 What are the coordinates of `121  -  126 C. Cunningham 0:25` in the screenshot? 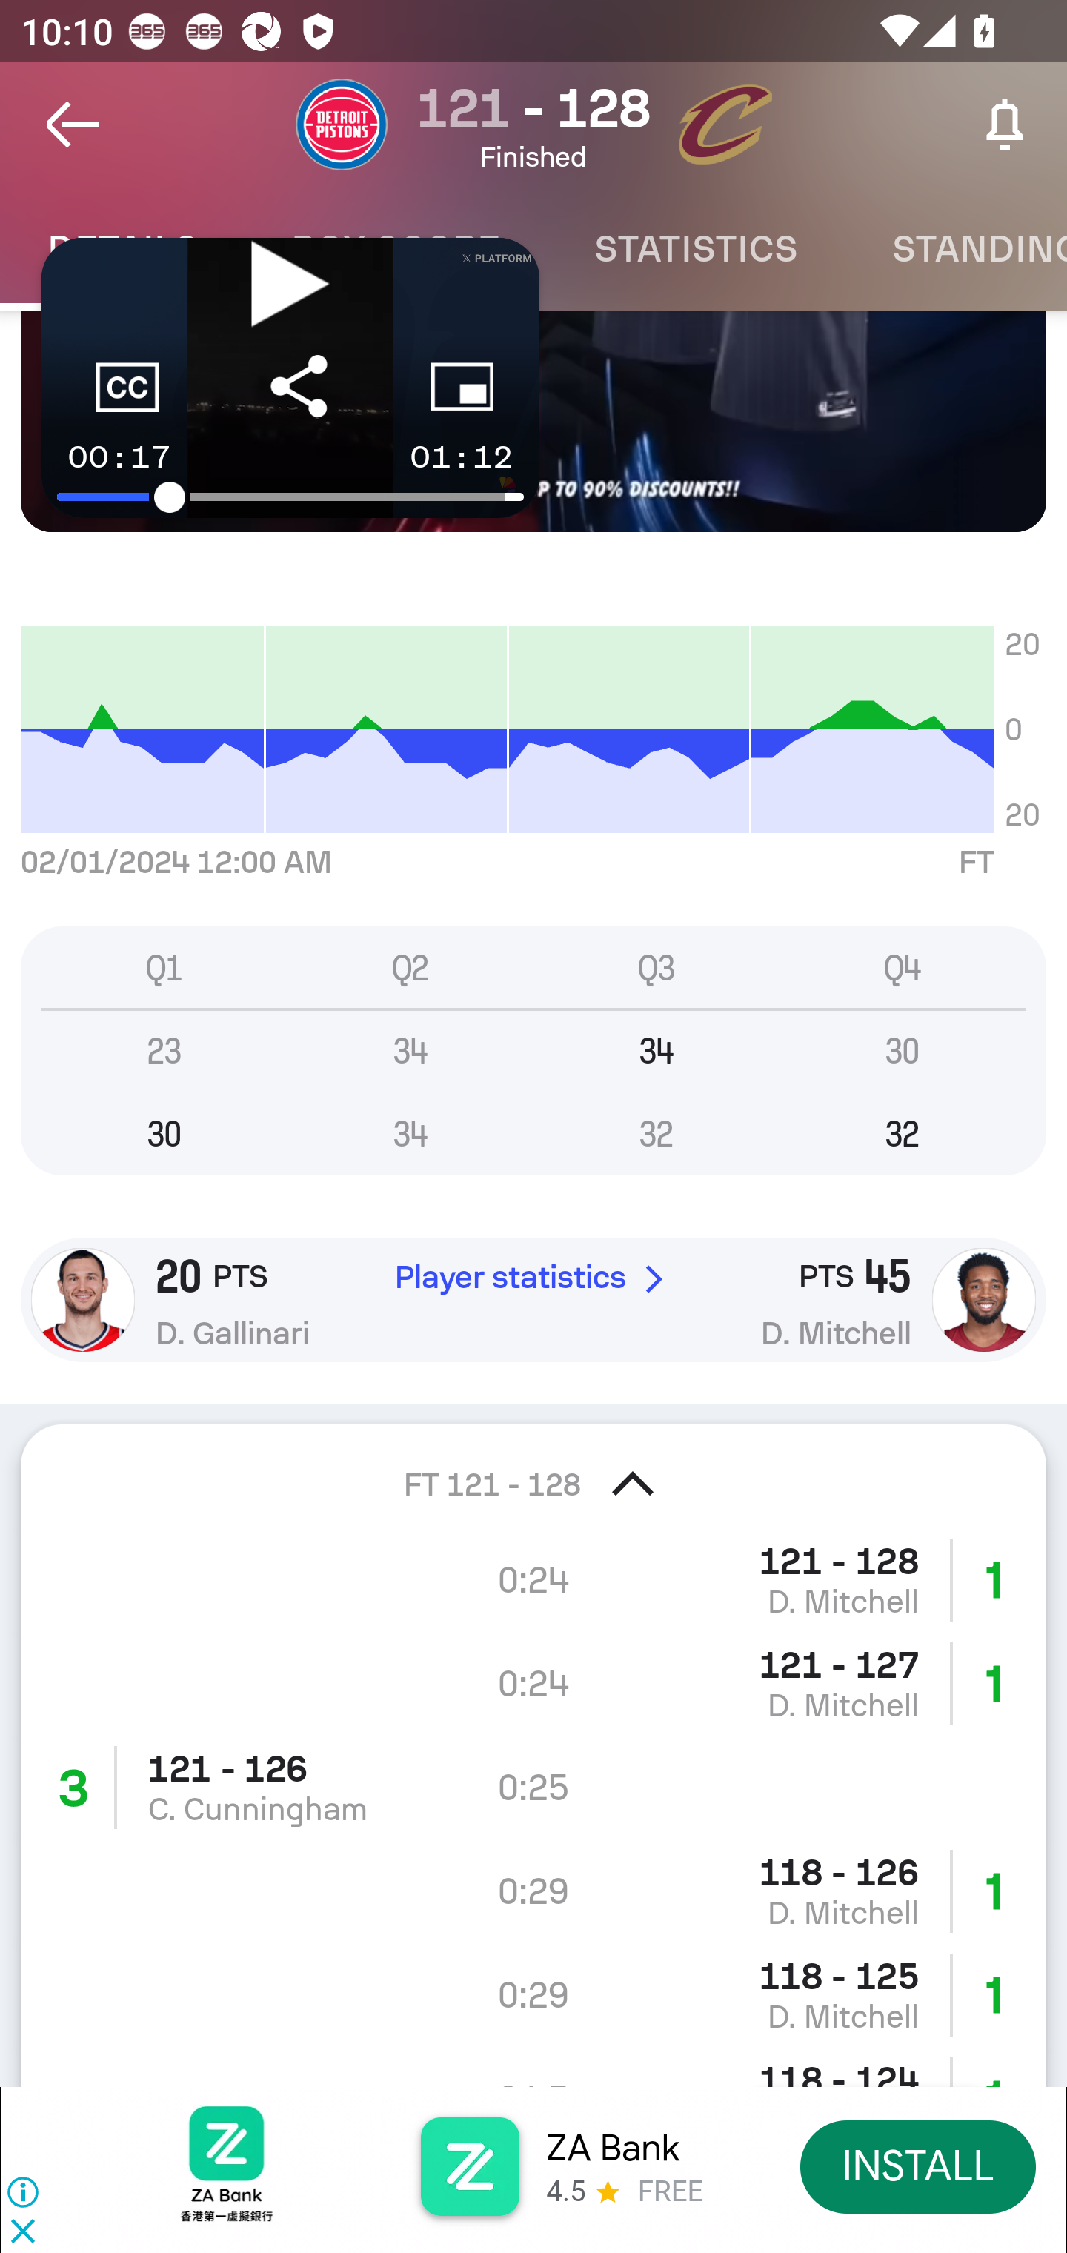 It's located at (533, 1786).